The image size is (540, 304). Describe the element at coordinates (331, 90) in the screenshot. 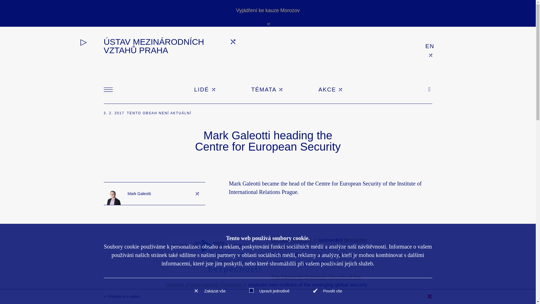

I see `AKCE` at that location.